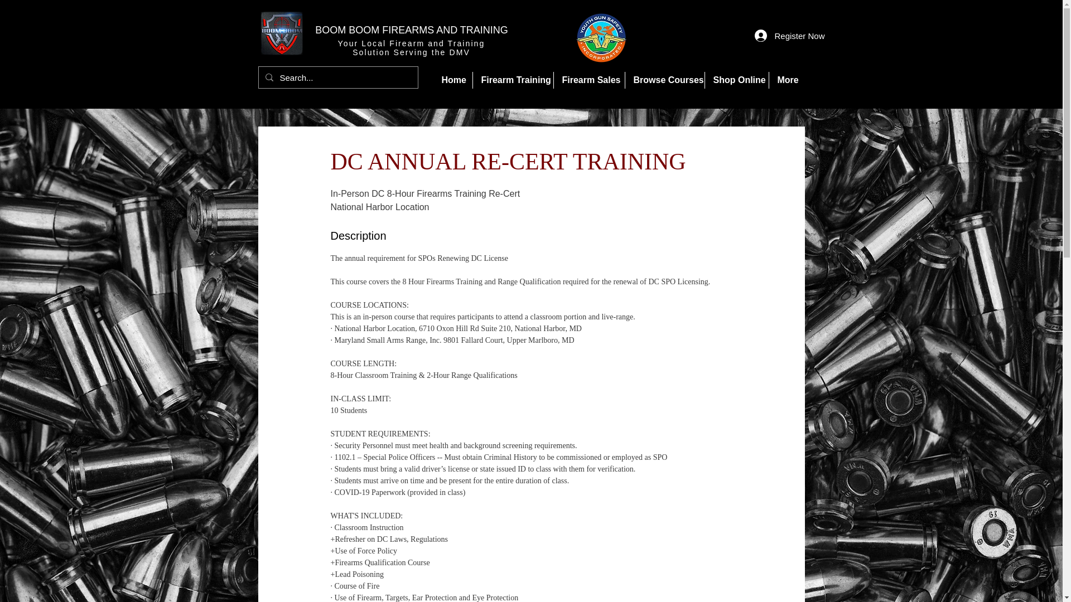 Image resolution: width=1071 pixels, height=602 pixels. What do you see at coordinates (411, 30) in the screenshot?
I see `BOOM BOOM FIREARMS AND TRAINING` at bounding box center [411, 30].